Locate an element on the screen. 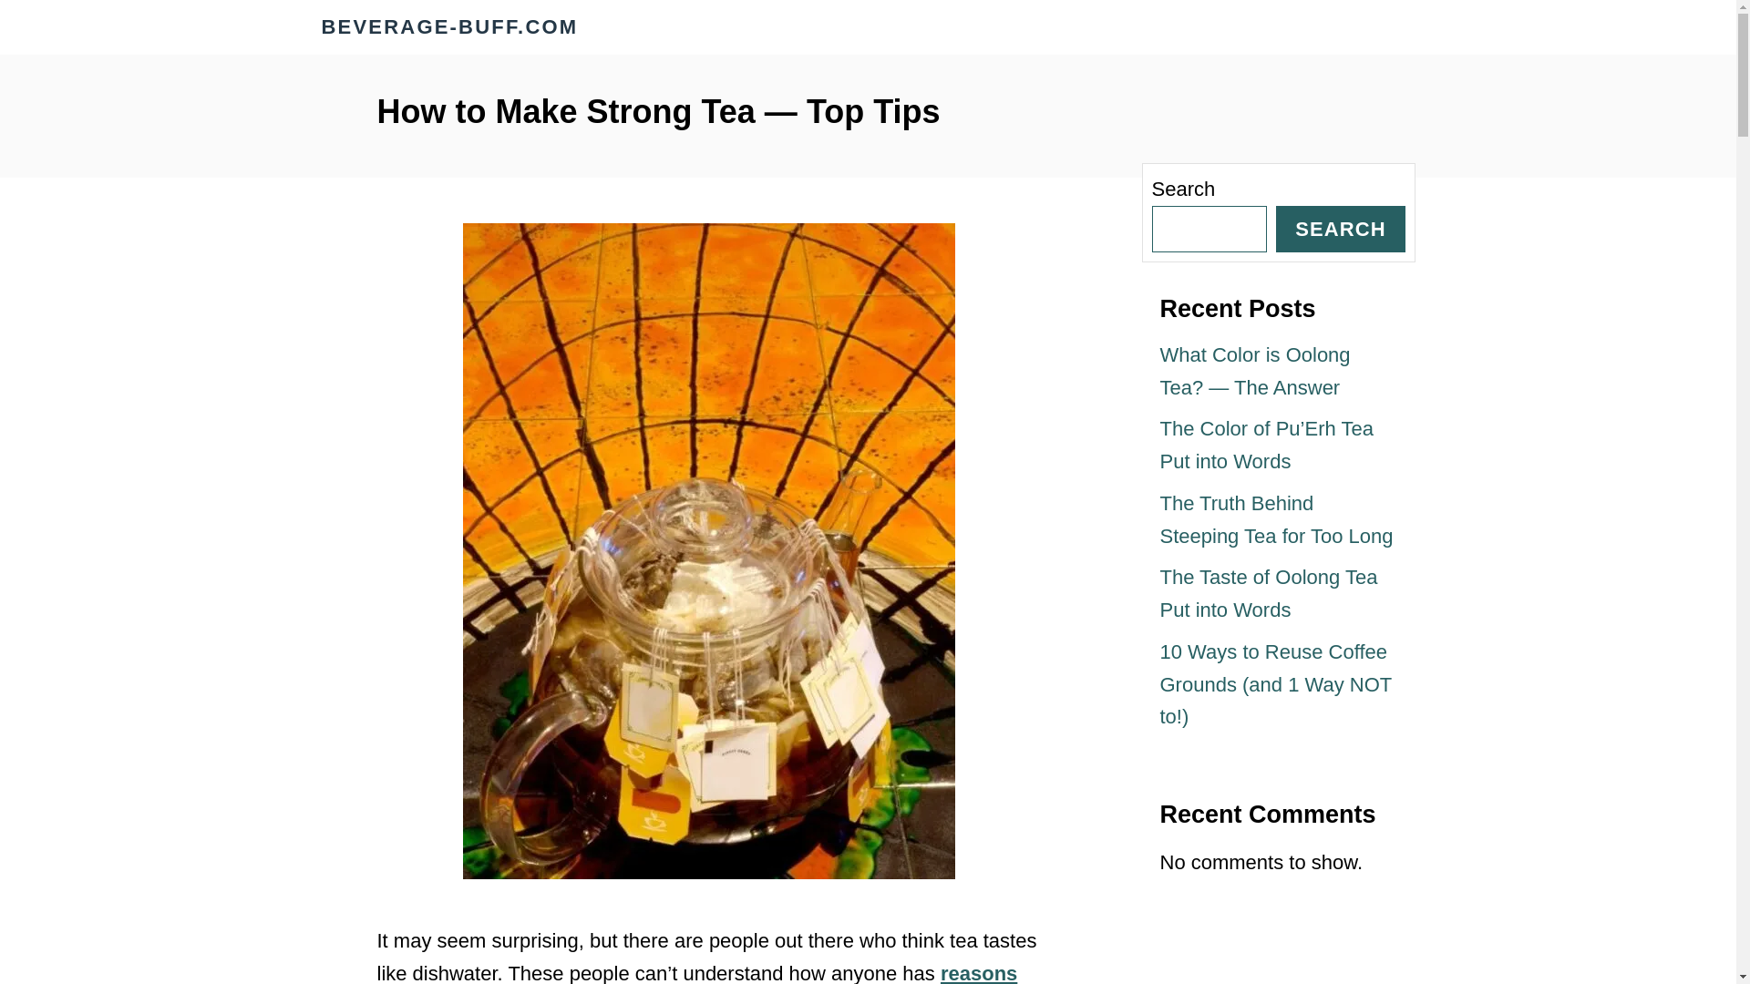  BEVERAGE-BUFF.COM is located at coordinates (485, 27).